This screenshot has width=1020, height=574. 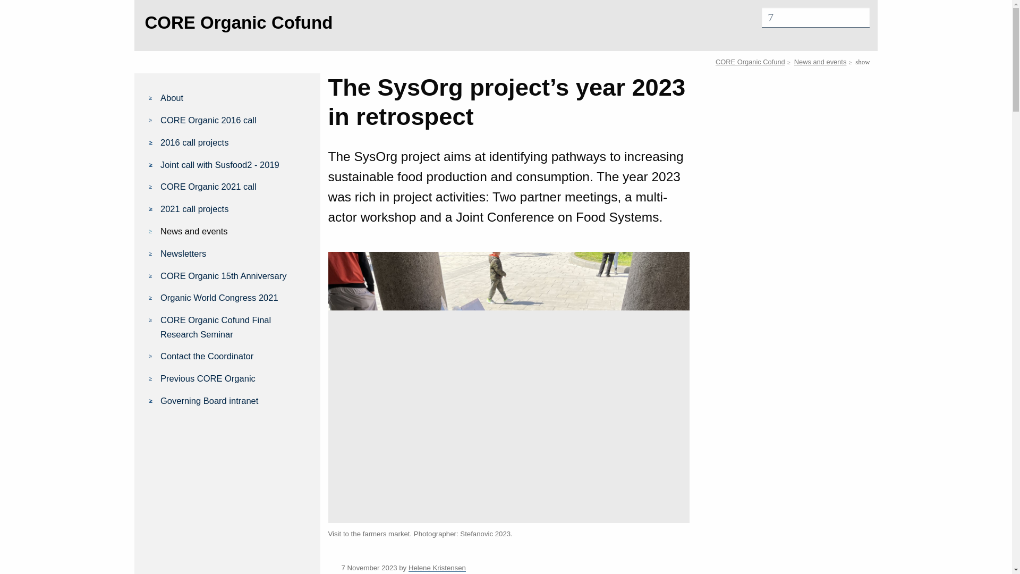 I want to click on Newsletters, so click(x=234, y=254).